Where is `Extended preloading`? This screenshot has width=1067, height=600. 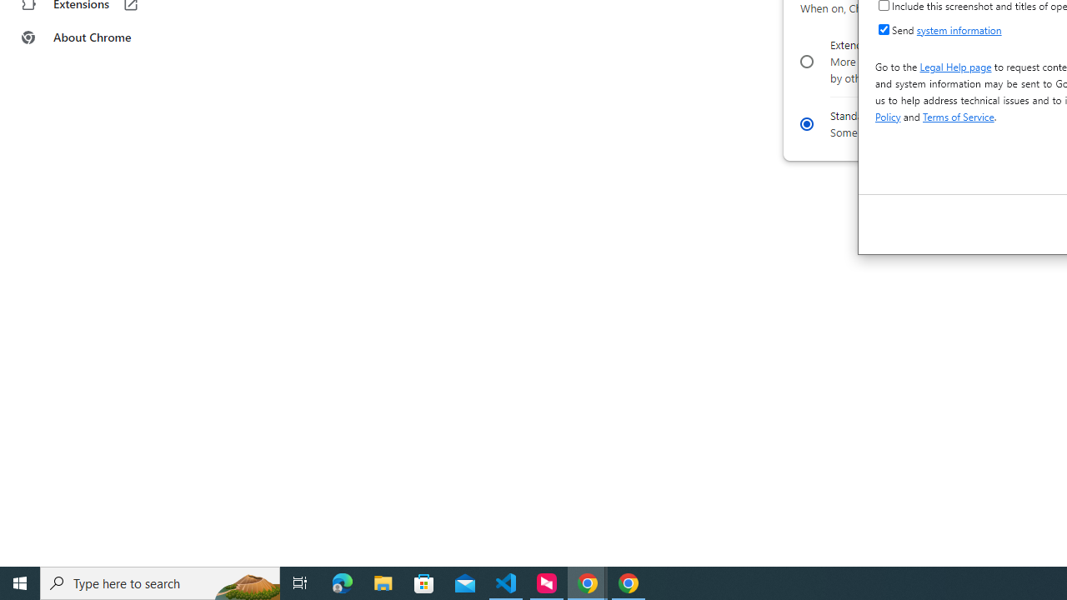 Extended preloading is located at coordinates (805, 62).